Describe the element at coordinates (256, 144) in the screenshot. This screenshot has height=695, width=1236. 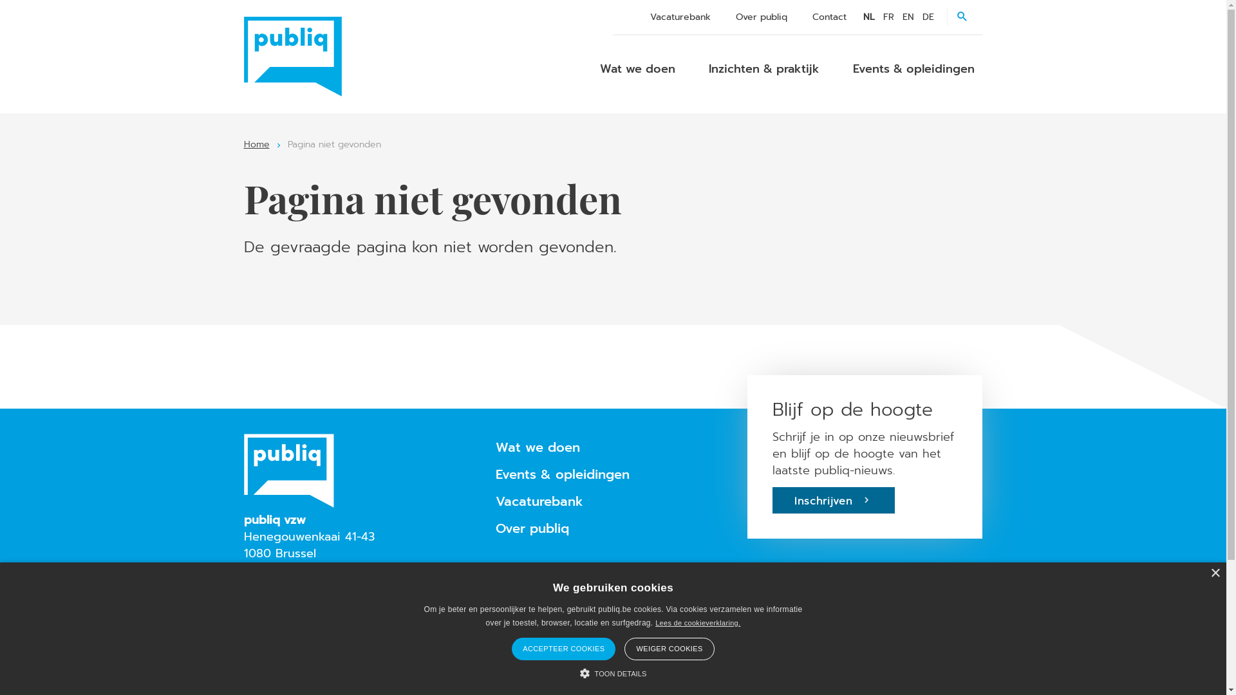
I see `Home` at that location.